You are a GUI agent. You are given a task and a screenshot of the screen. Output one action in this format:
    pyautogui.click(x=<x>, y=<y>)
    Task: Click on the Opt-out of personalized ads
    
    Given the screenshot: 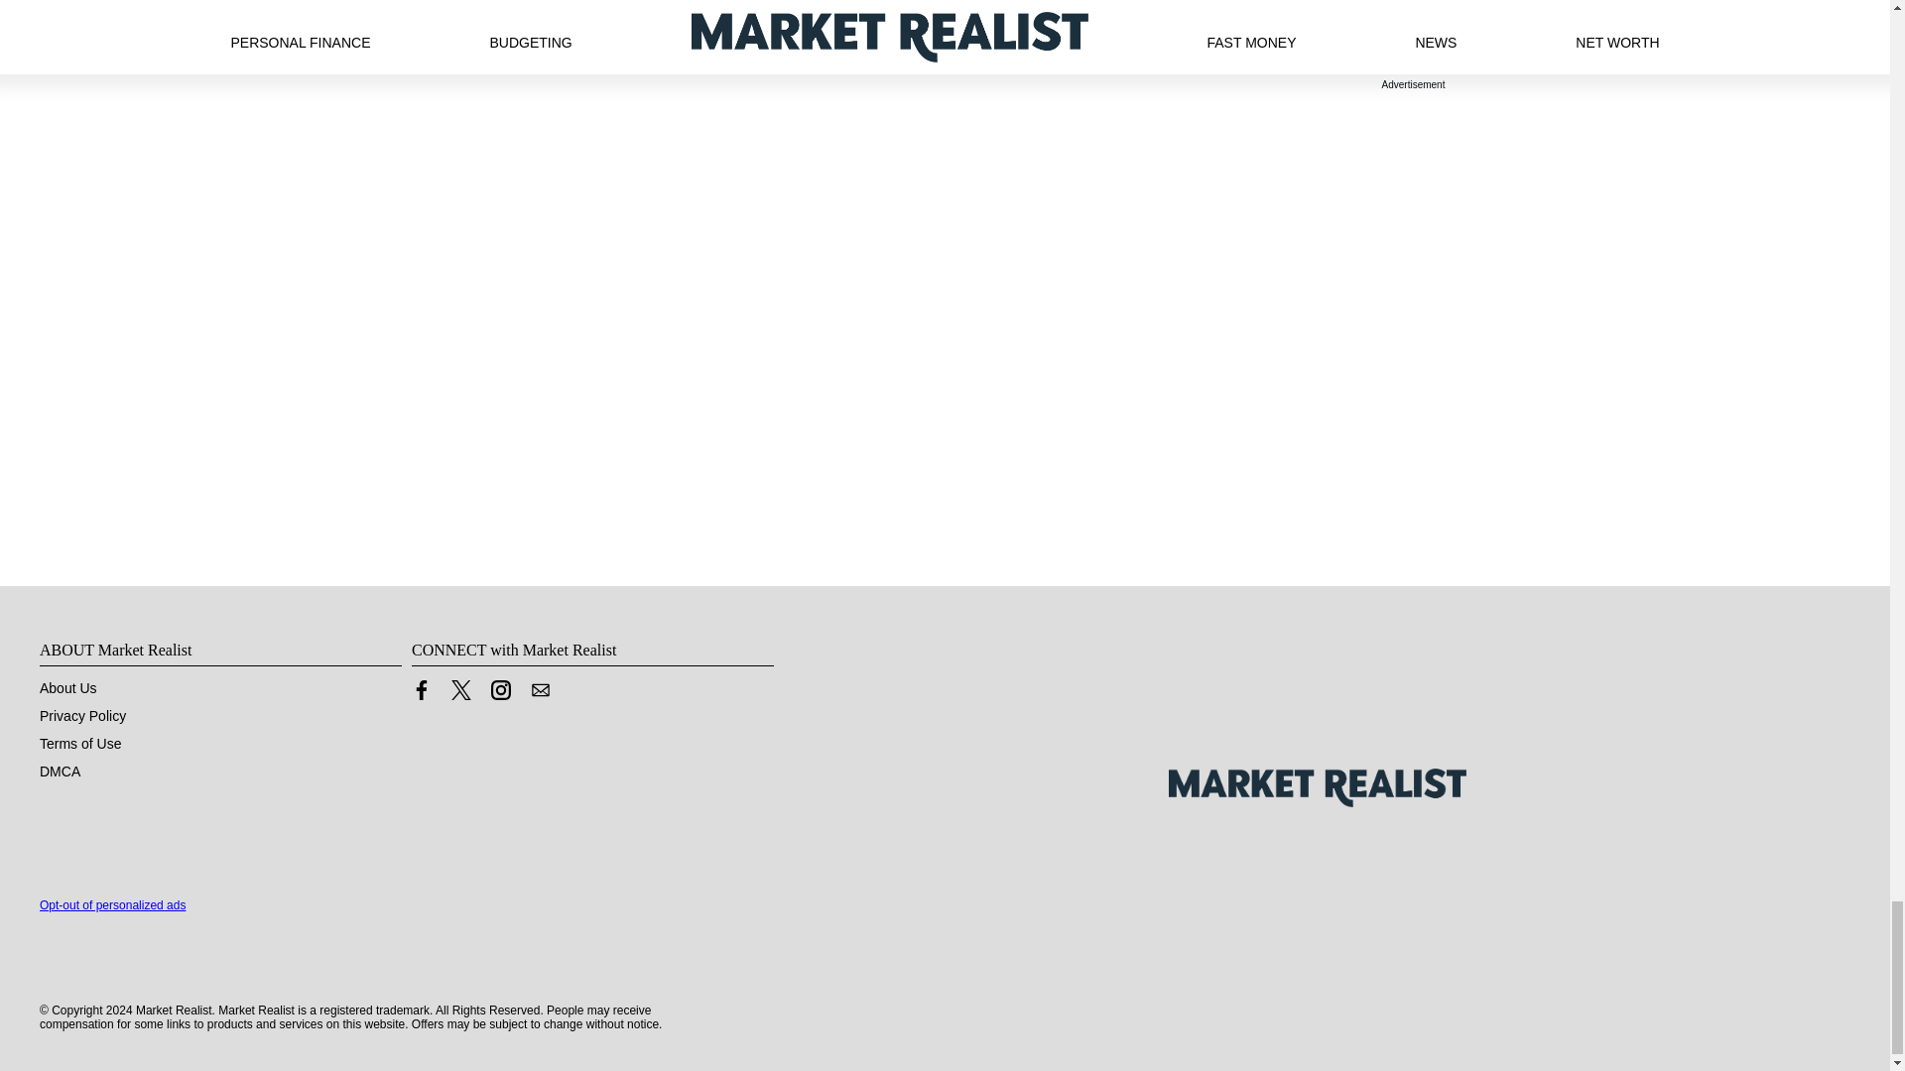 What is the action you would take?
    pyautogui.click(x=112, y=905)
    